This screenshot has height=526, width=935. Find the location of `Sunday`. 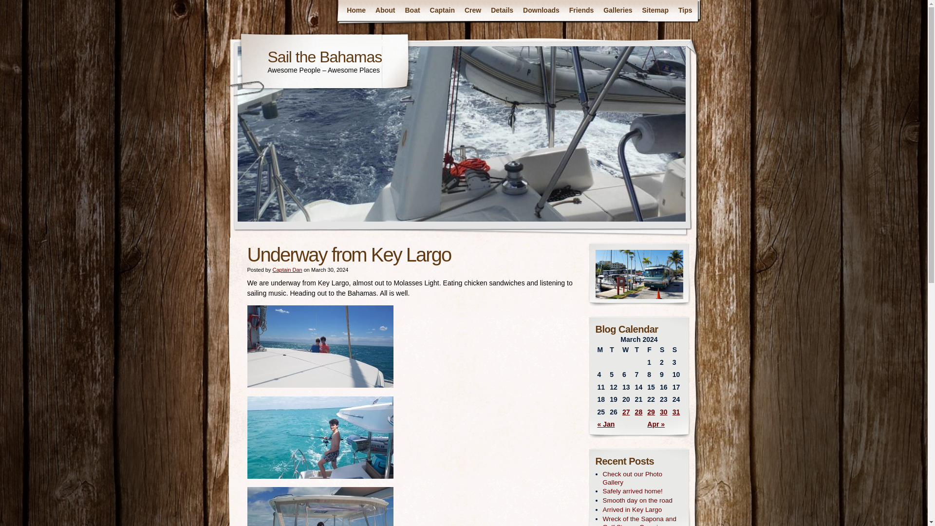

Sunday is located at coordinates (677, 350).